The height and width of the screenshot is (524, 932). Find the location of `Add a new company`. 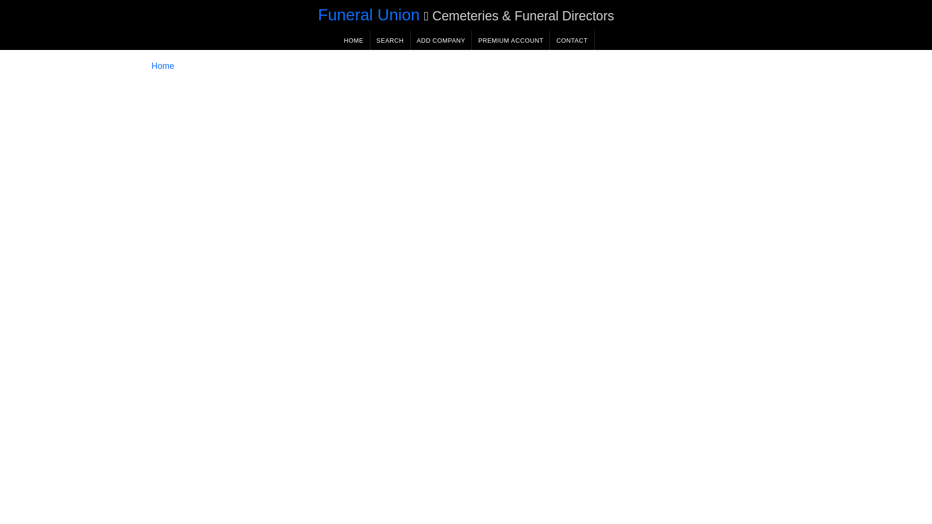

Add a new company is located at coordinates (441, 40).